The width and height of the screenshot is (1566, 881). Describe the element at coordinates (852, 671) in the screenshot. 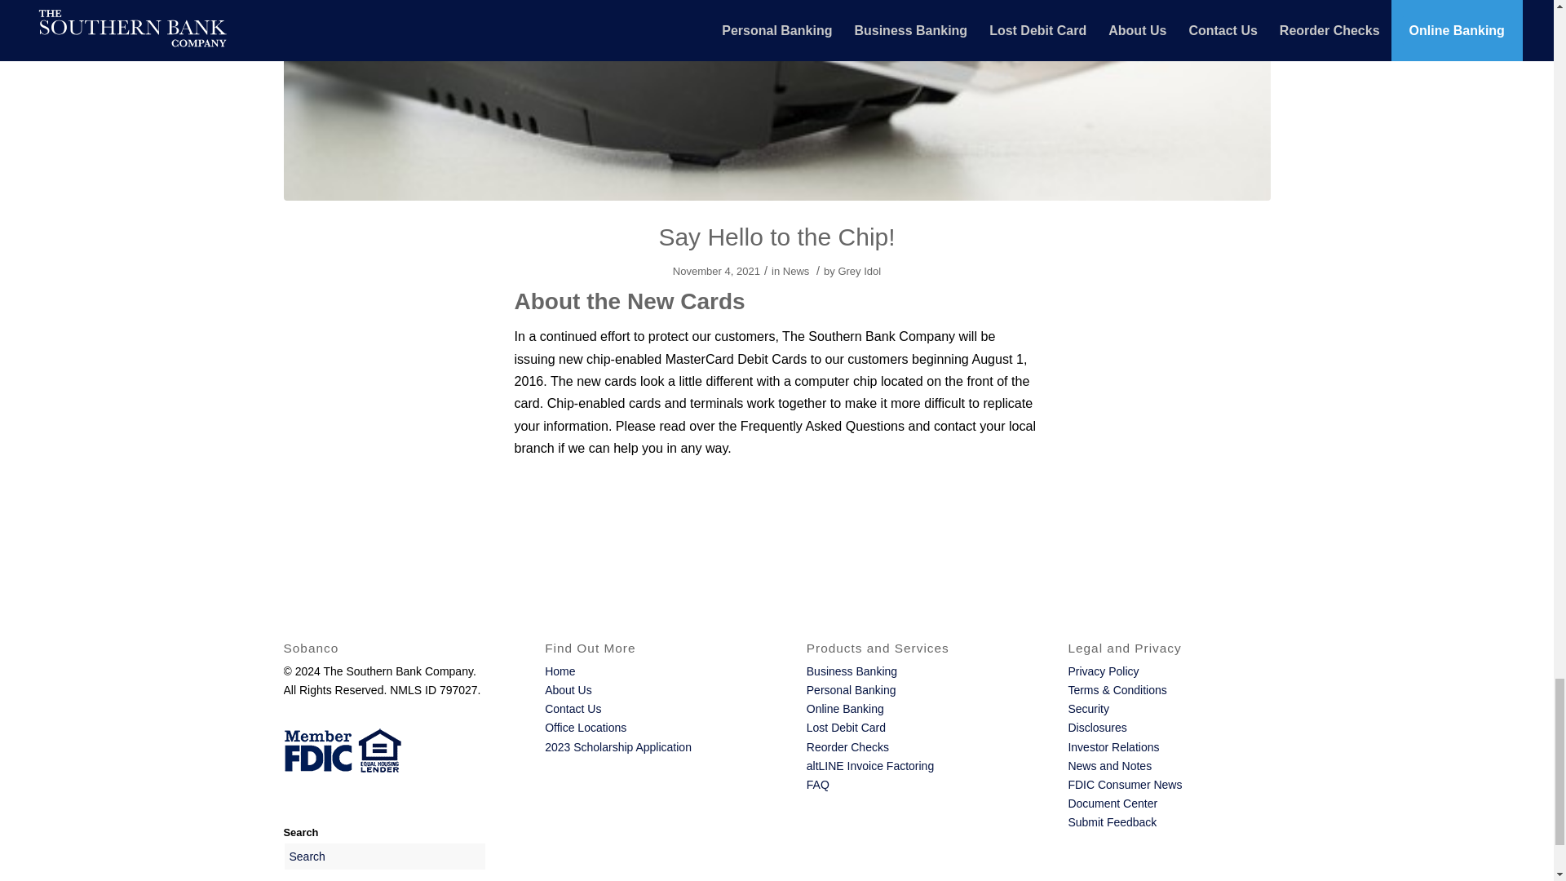

I see `Business Banking` at that location.